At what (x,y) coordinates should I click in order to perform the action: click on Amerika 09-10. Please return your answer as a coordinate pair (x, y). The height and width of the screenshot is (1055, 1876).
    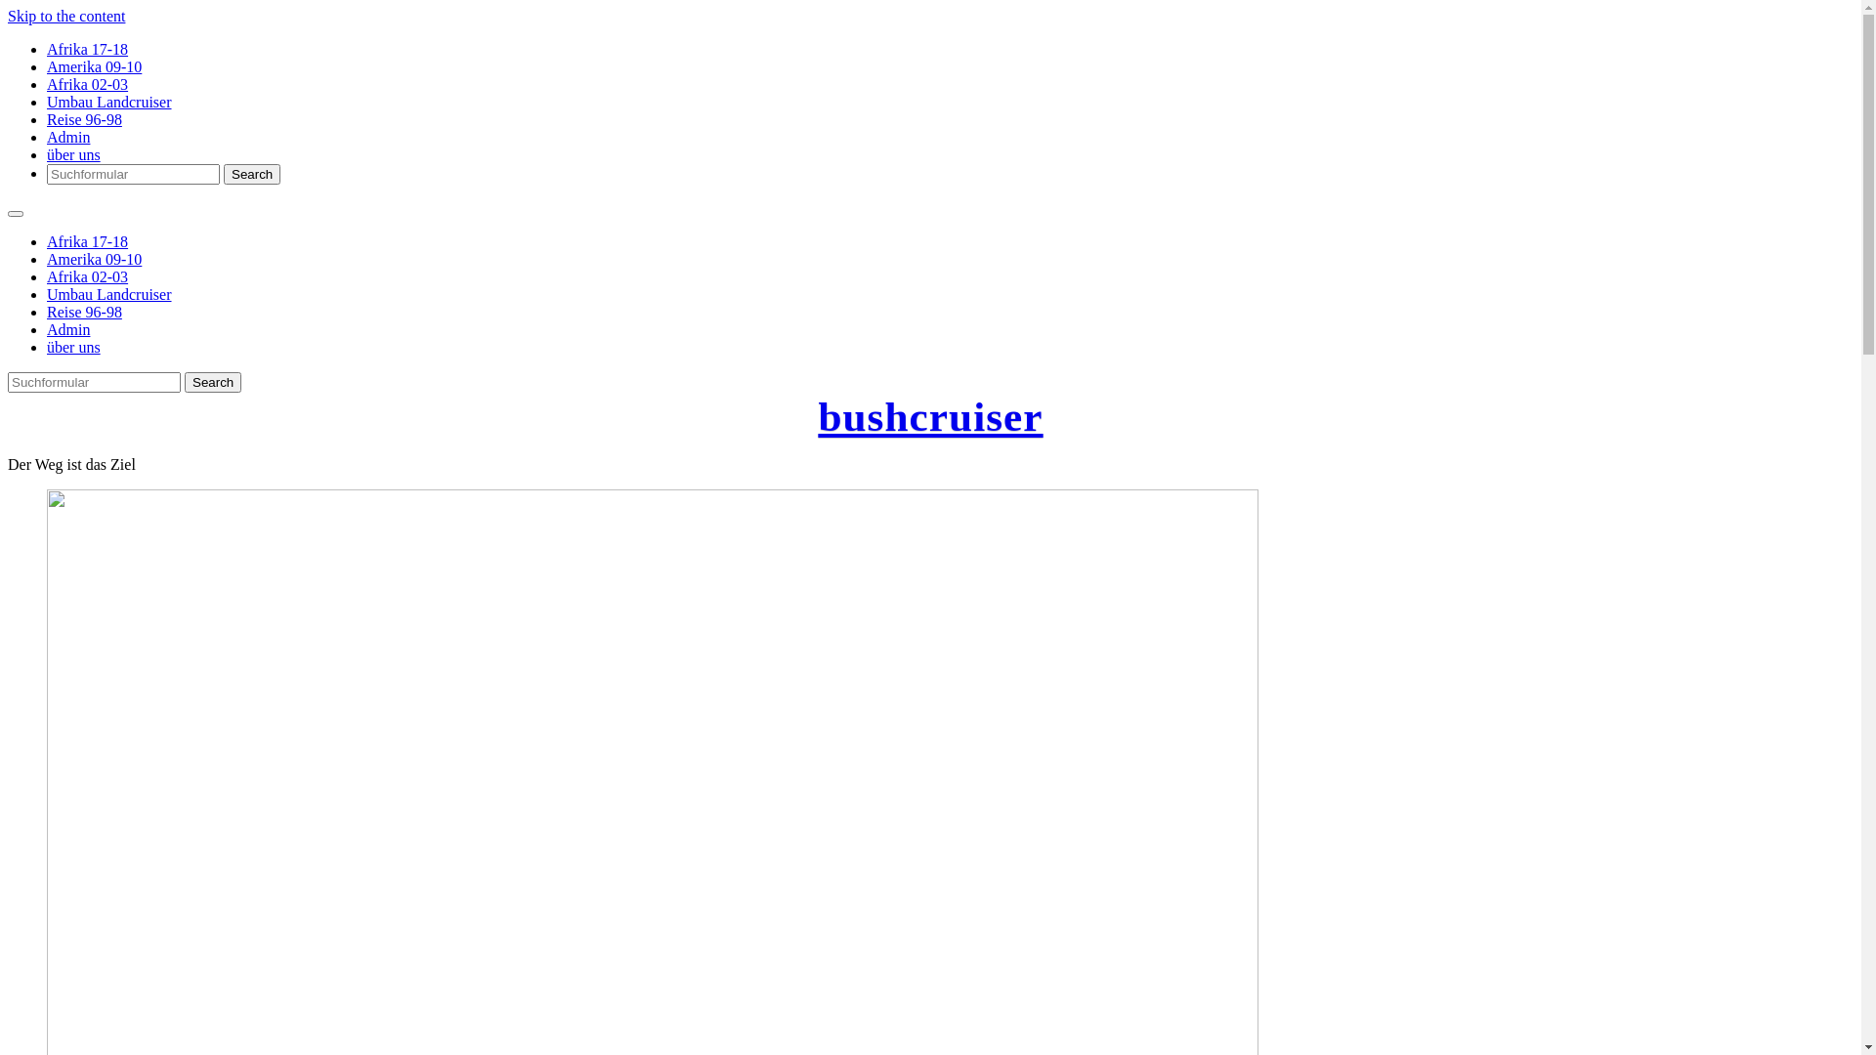
    Looking at the image, I should click on (94, 260).